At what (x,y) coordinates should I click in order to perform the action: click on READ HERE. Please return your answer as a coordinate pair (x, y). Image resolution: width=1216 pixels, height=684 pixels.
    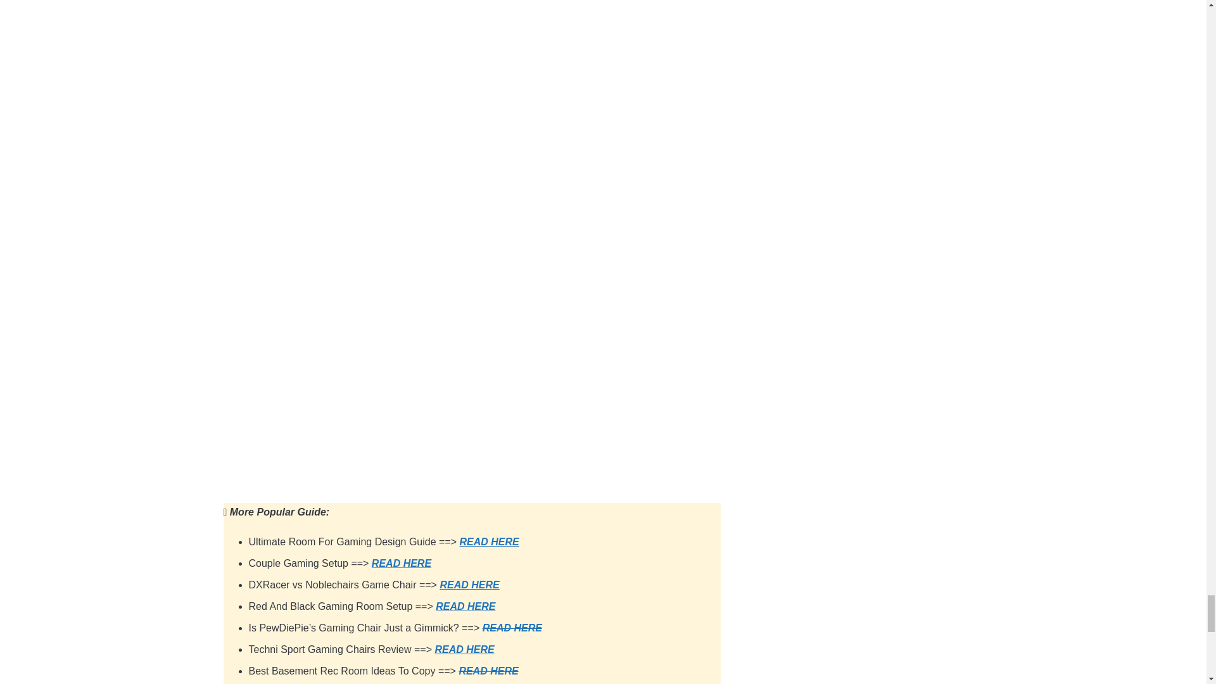
    Looking at the image, I should click on (465, 606).